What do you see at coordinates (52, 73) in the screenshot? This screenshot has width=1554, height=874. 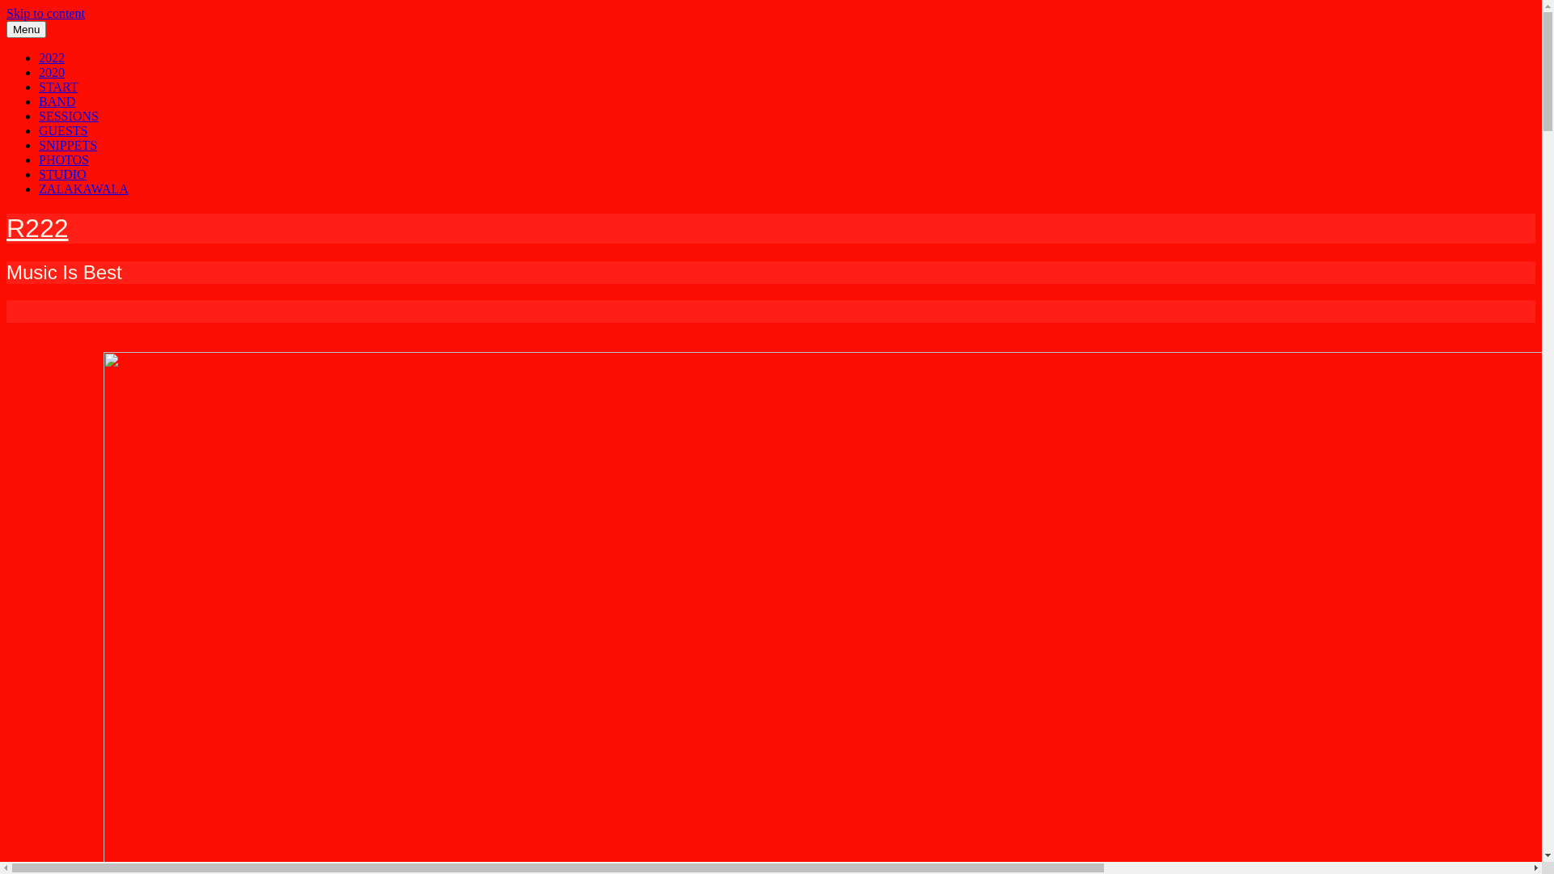 I see `2020` at bounding box center [52, 73].